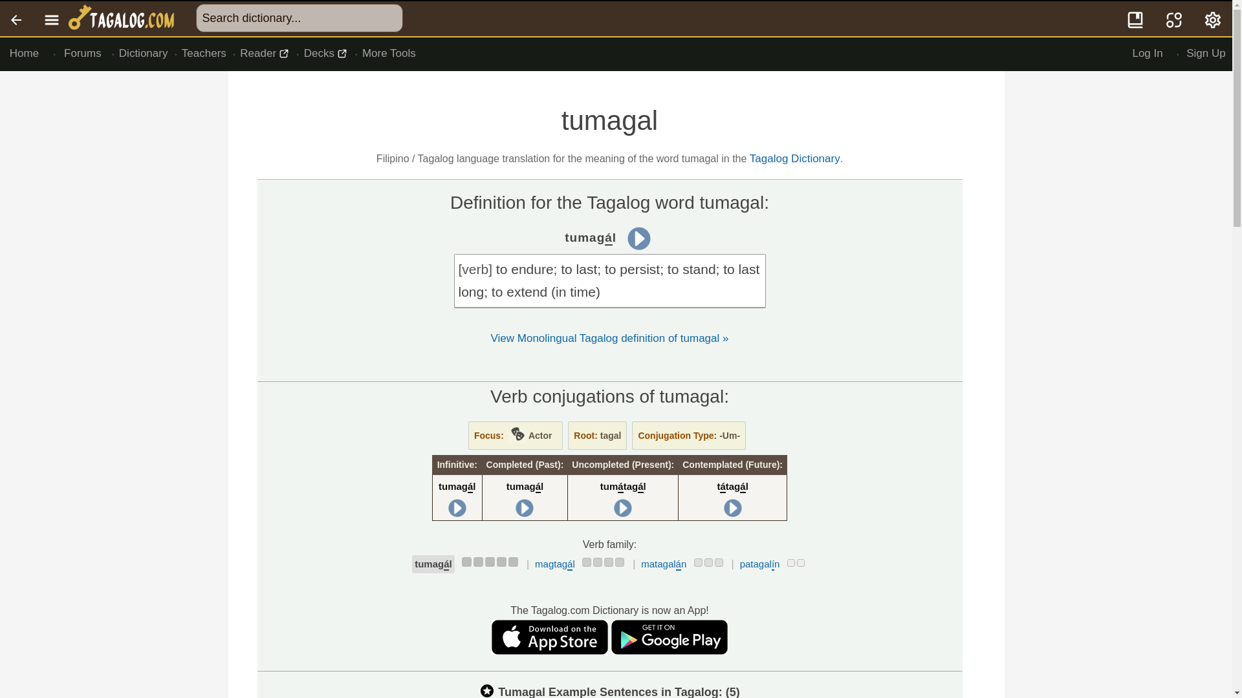  Describe the element at coordinates (1174, 19) in the screenshot. I see `Translate To English` at that location.